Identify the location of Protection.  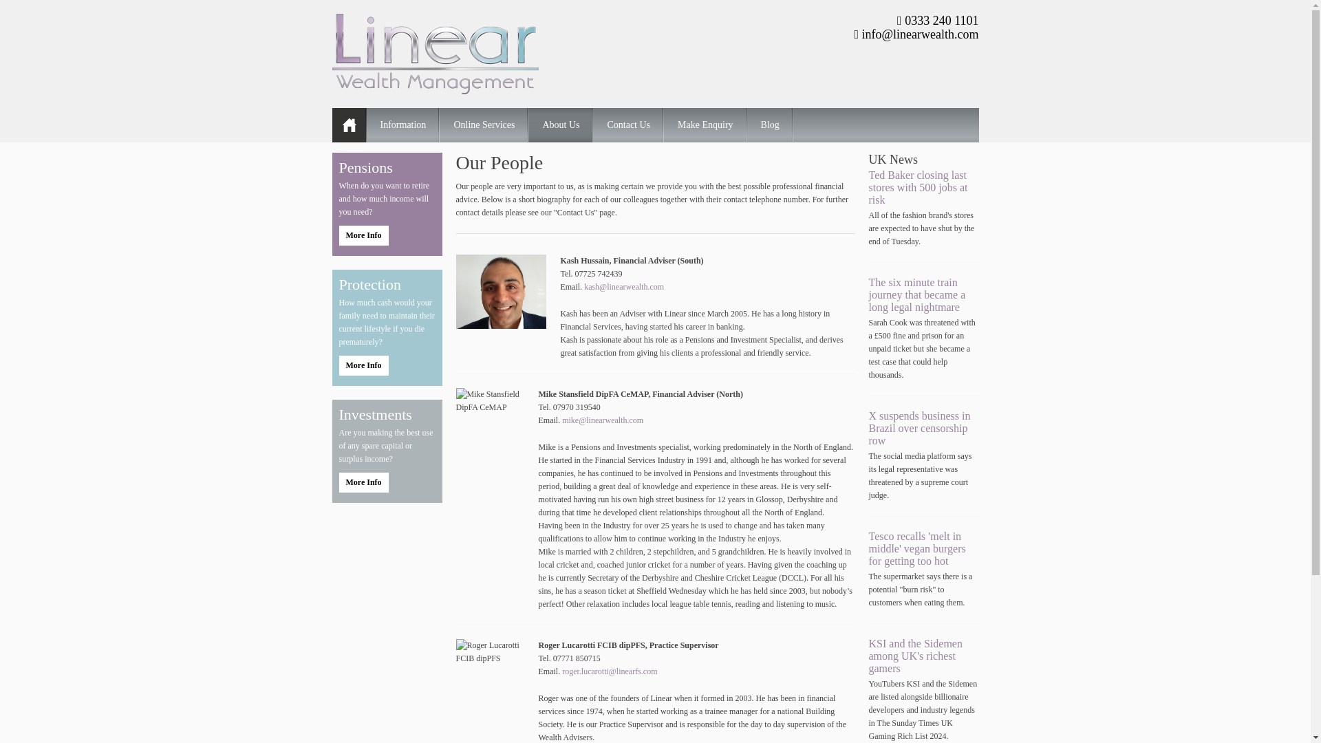
(386, 284).